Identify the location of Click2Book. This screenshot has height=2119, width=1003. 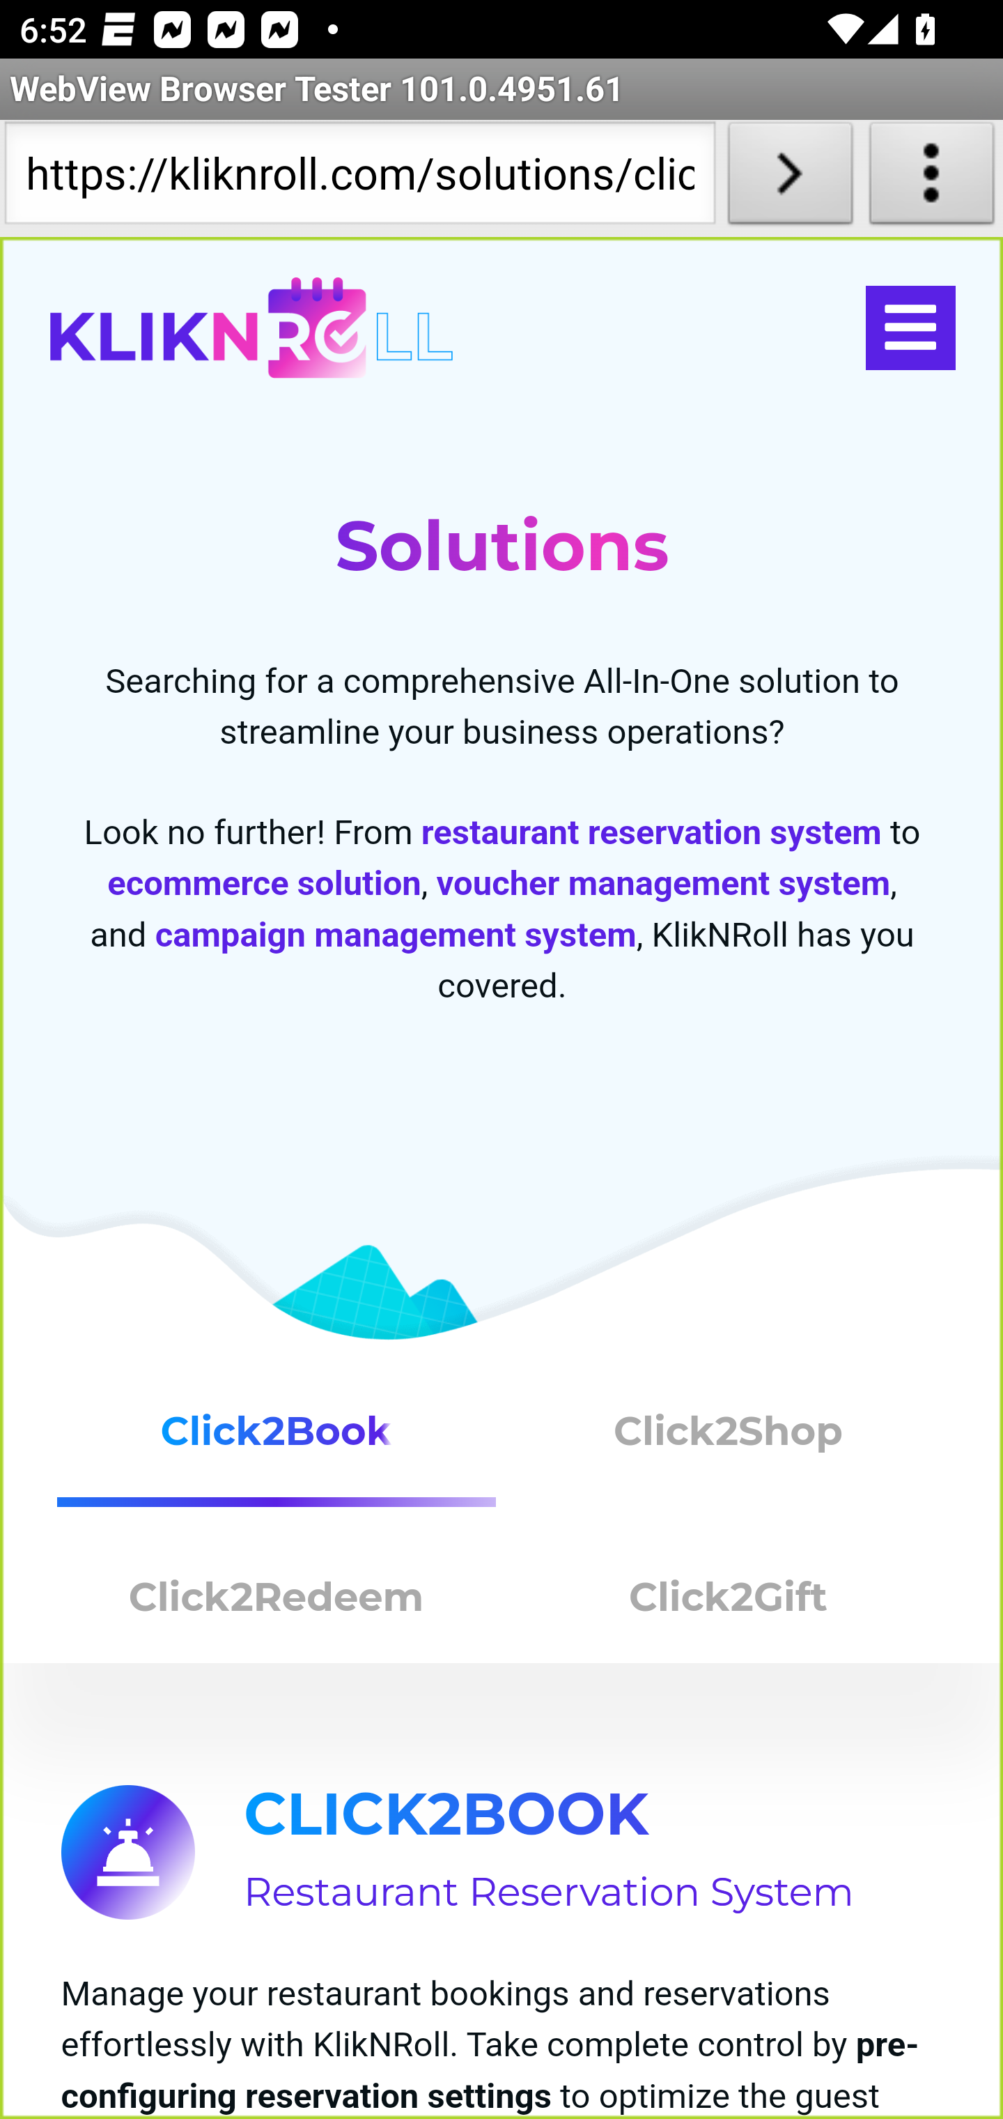
(277, 1441).